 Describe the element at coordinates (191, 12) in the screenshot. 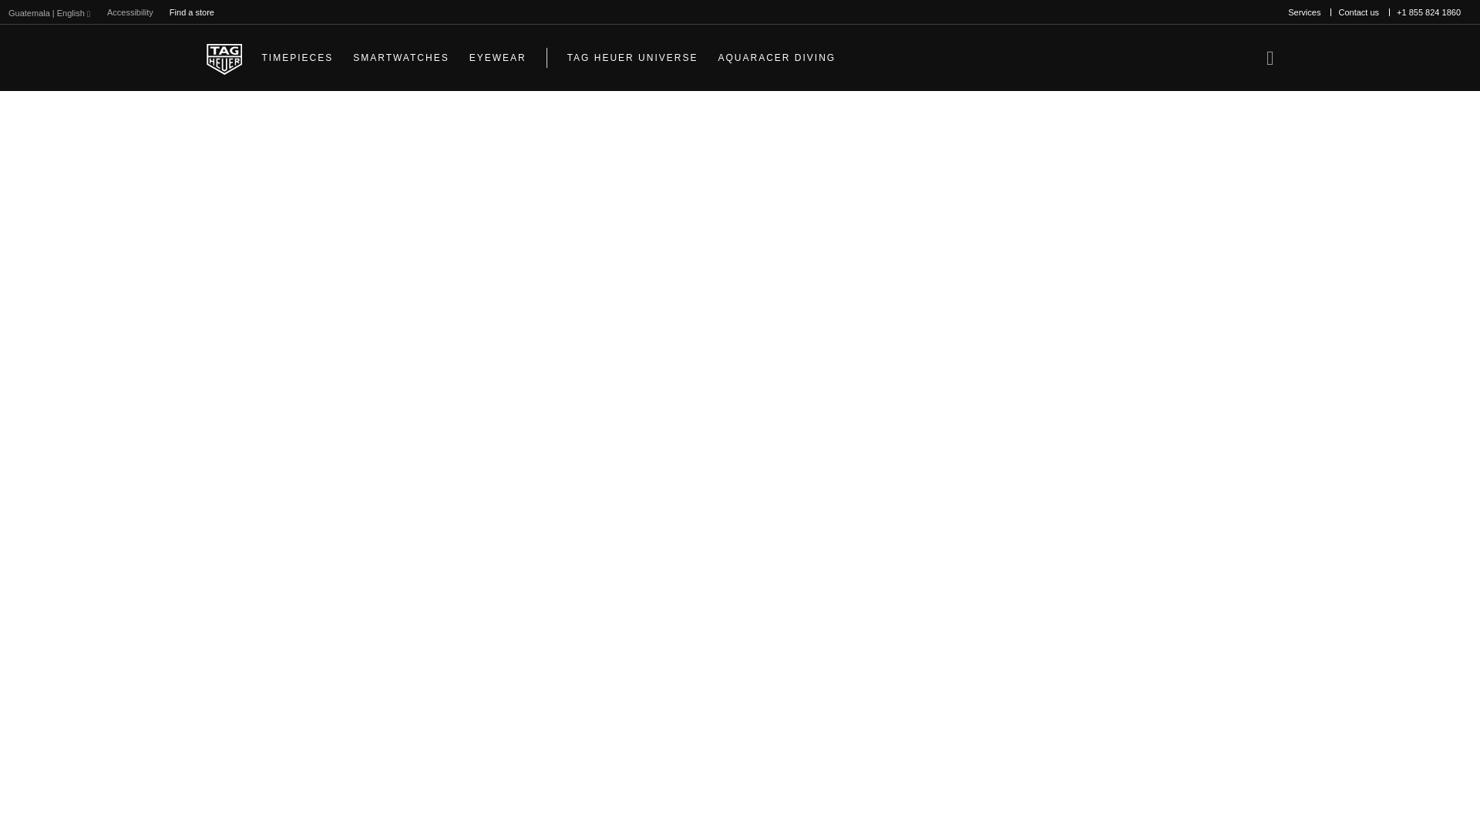

I see `Find a store` at that location.